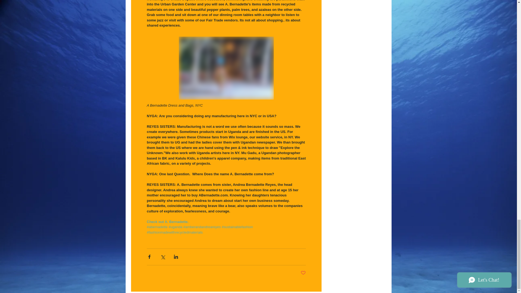  I want to click on Check out A. Bernadette., so click(167, 221).